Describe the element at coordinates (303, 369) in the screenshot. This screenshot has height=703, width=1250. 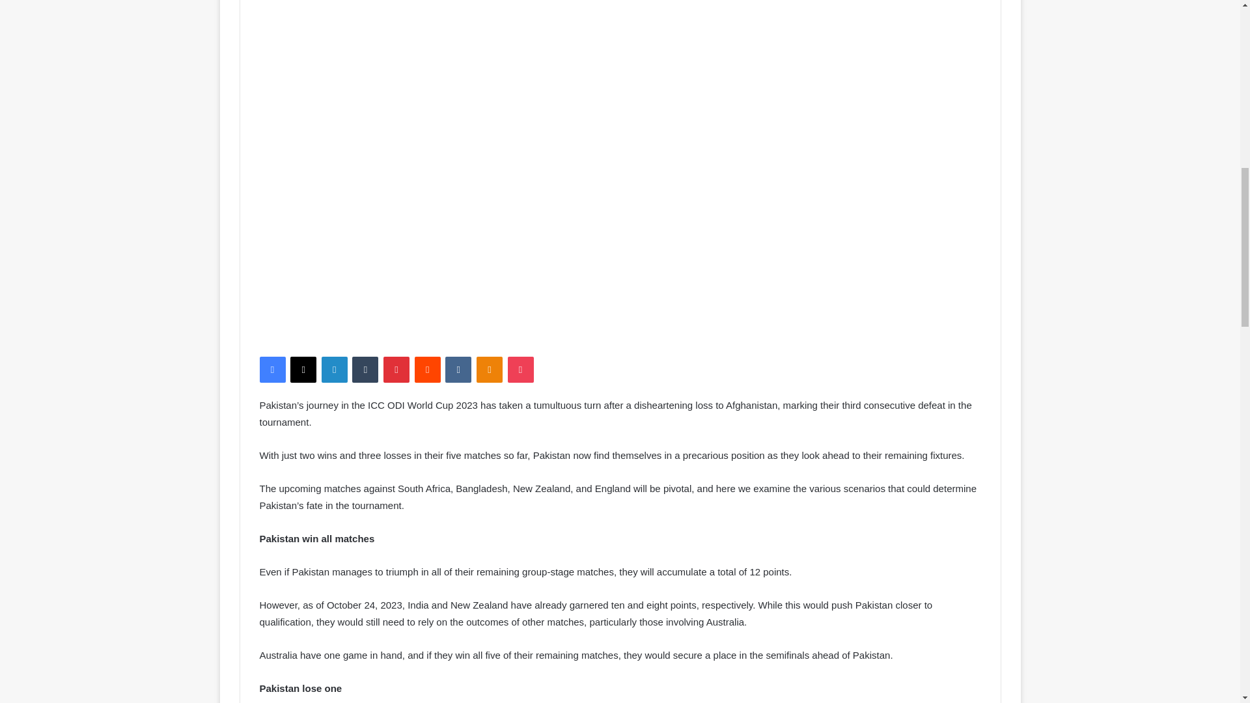
I see `X` at that location.